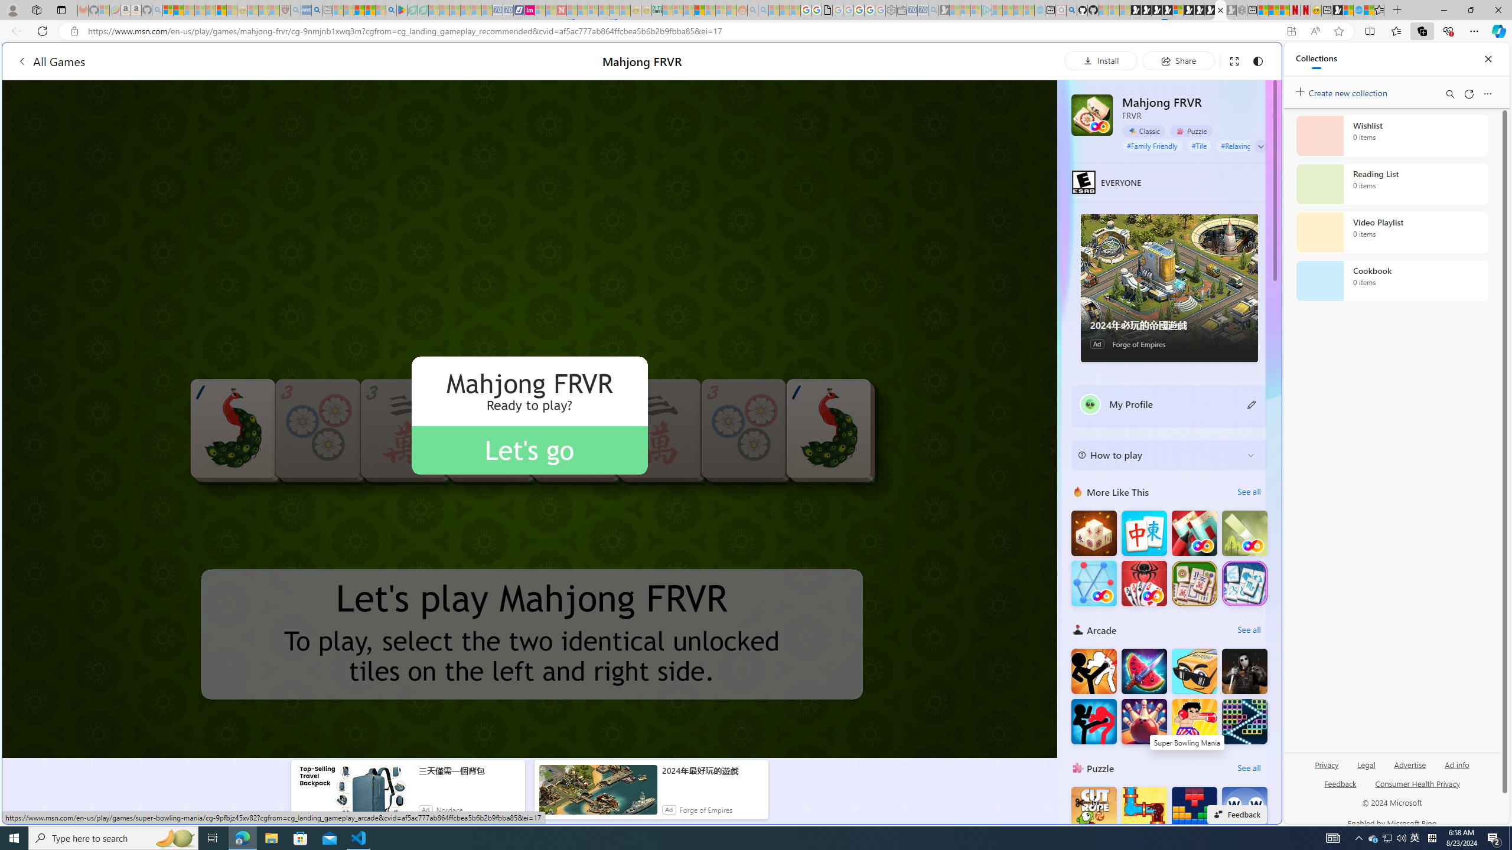 This screenshot has width=1512, height=850. What do you see at coordinates (1392, 233) in the screenshot?
I see `Video Playlist collection, 0 items` at bounding box center [1392, 233].